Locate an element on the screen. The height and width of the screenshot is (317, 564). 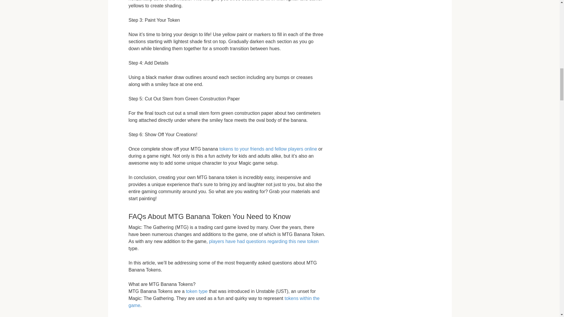
token type is located at coordinates (197, 291).